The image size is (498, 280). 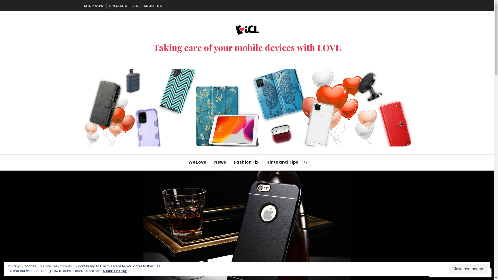 What do you see at coordinates (282, 162) in the screenshot?
I see `Hints and Tips` at bounding box center [282, 162].